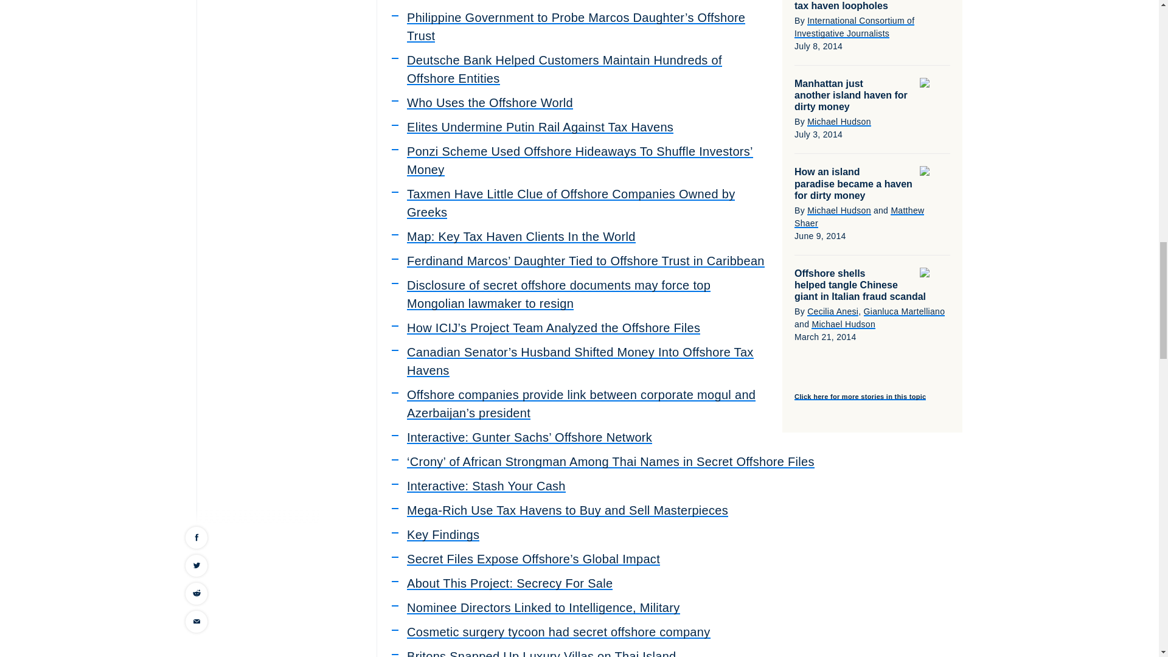 The image size is (1168, 657). I want to click on Michael Hudson, so click(839, 122).